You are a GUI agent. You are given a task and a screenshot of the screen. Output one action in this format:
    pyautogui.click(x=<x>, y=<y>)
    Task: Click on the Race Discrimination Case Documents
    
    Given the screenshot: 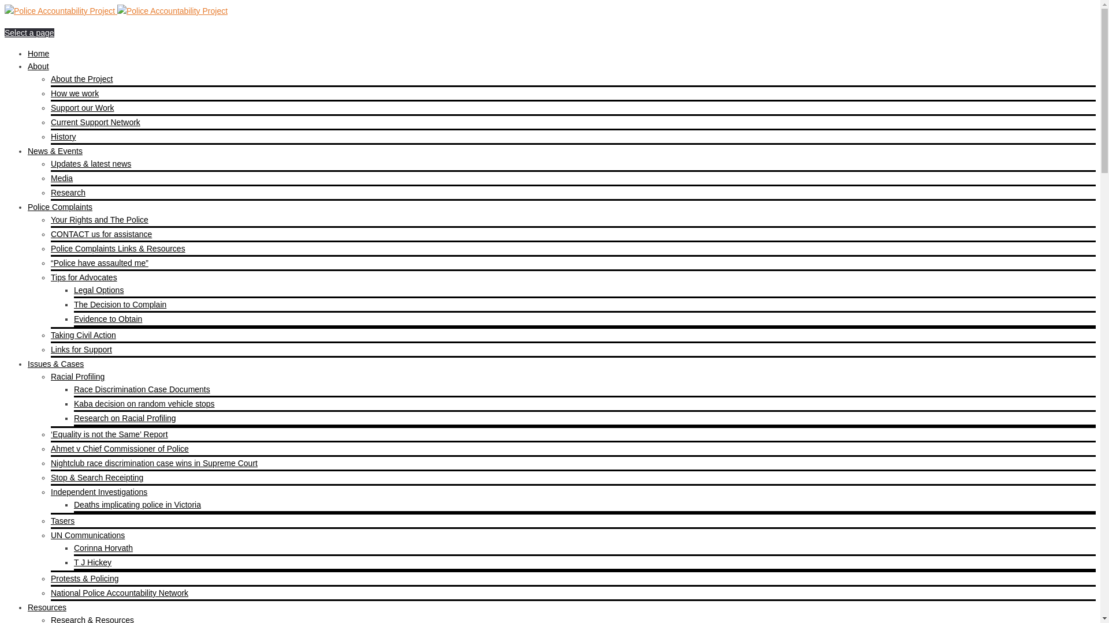 What is the action you would take?
    pyautogui.click(x=142, y=389)
    